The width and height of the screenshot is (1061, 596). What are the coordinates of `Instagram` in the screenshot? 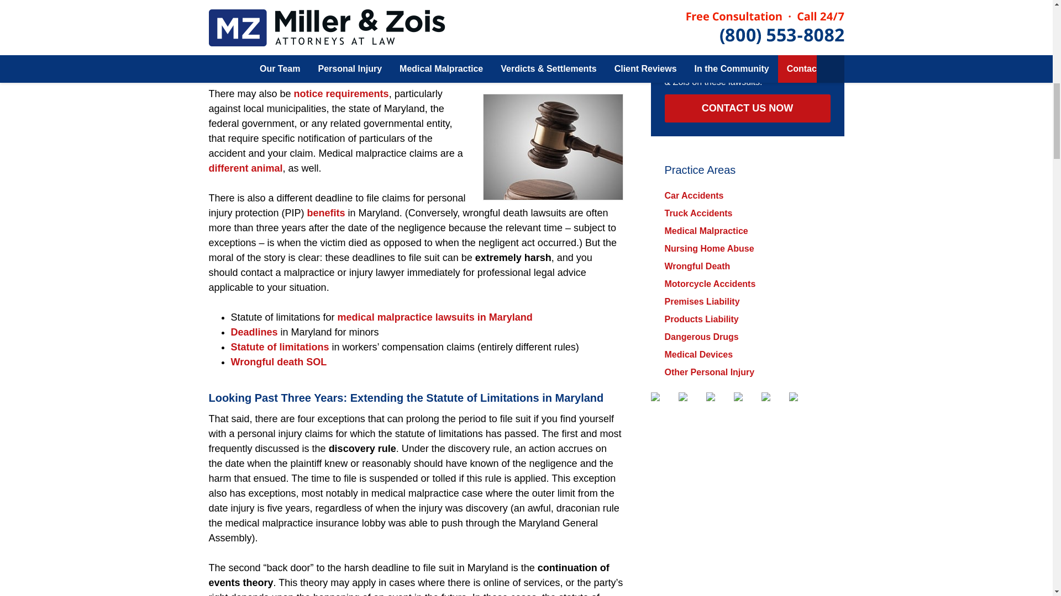 It's located at (801, 396).